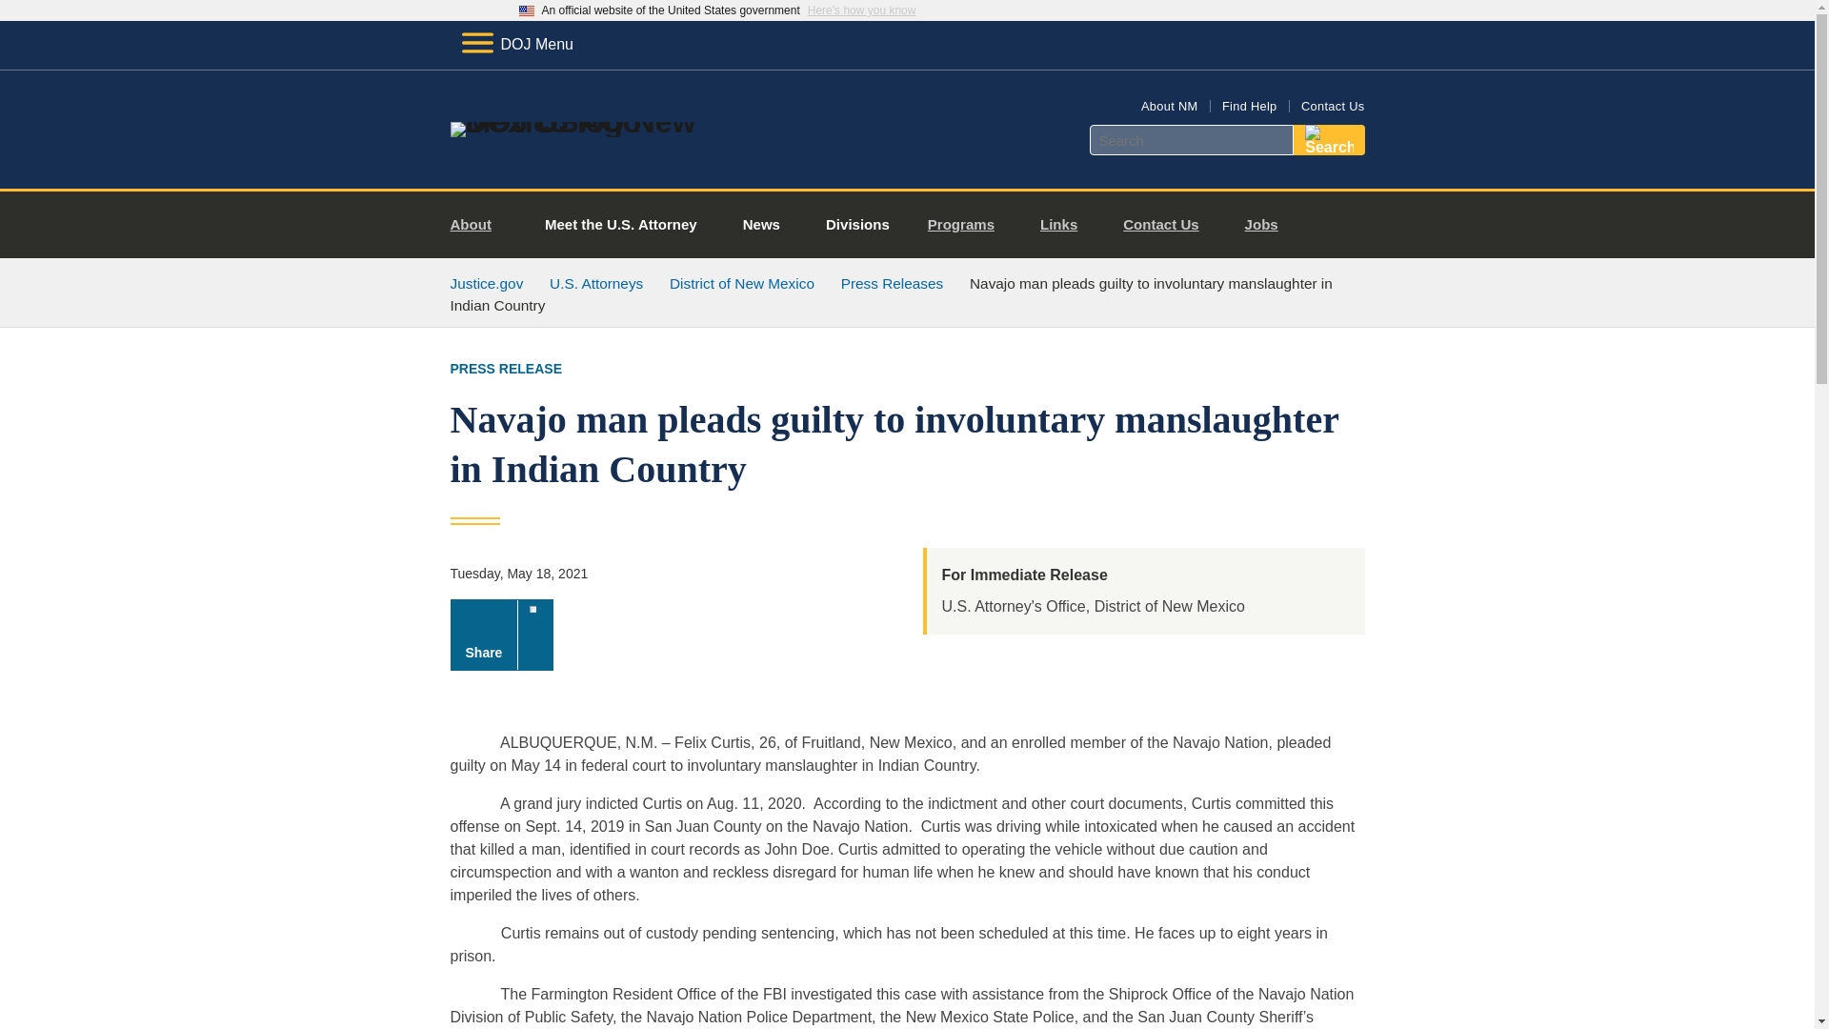 This screenshot has height=1029, width=1829. I want to click on Press Releases, so click(892, 283).